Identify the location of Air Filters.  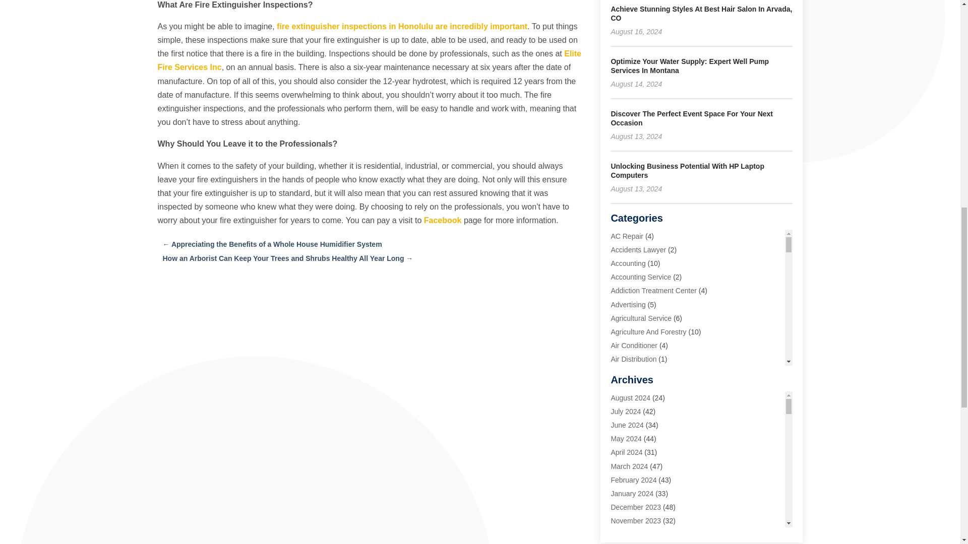
(625, 373).